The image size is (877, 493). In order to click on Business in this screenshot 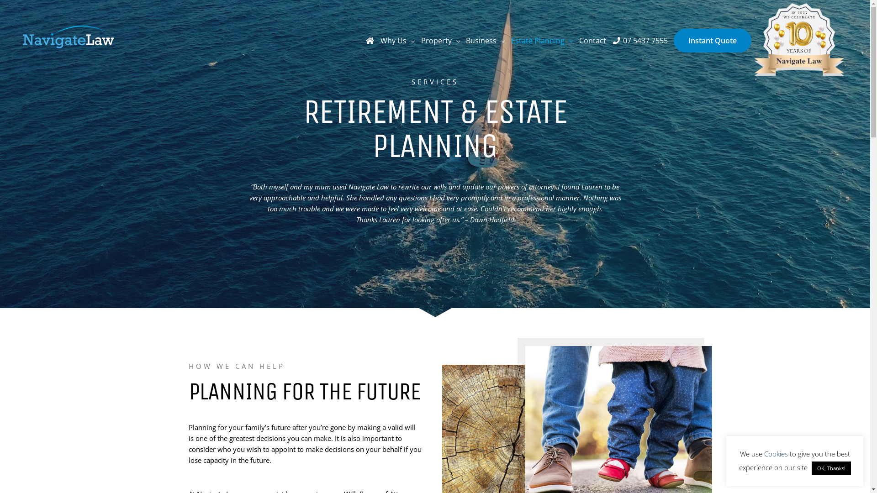, I will do `click(486, 40)`.